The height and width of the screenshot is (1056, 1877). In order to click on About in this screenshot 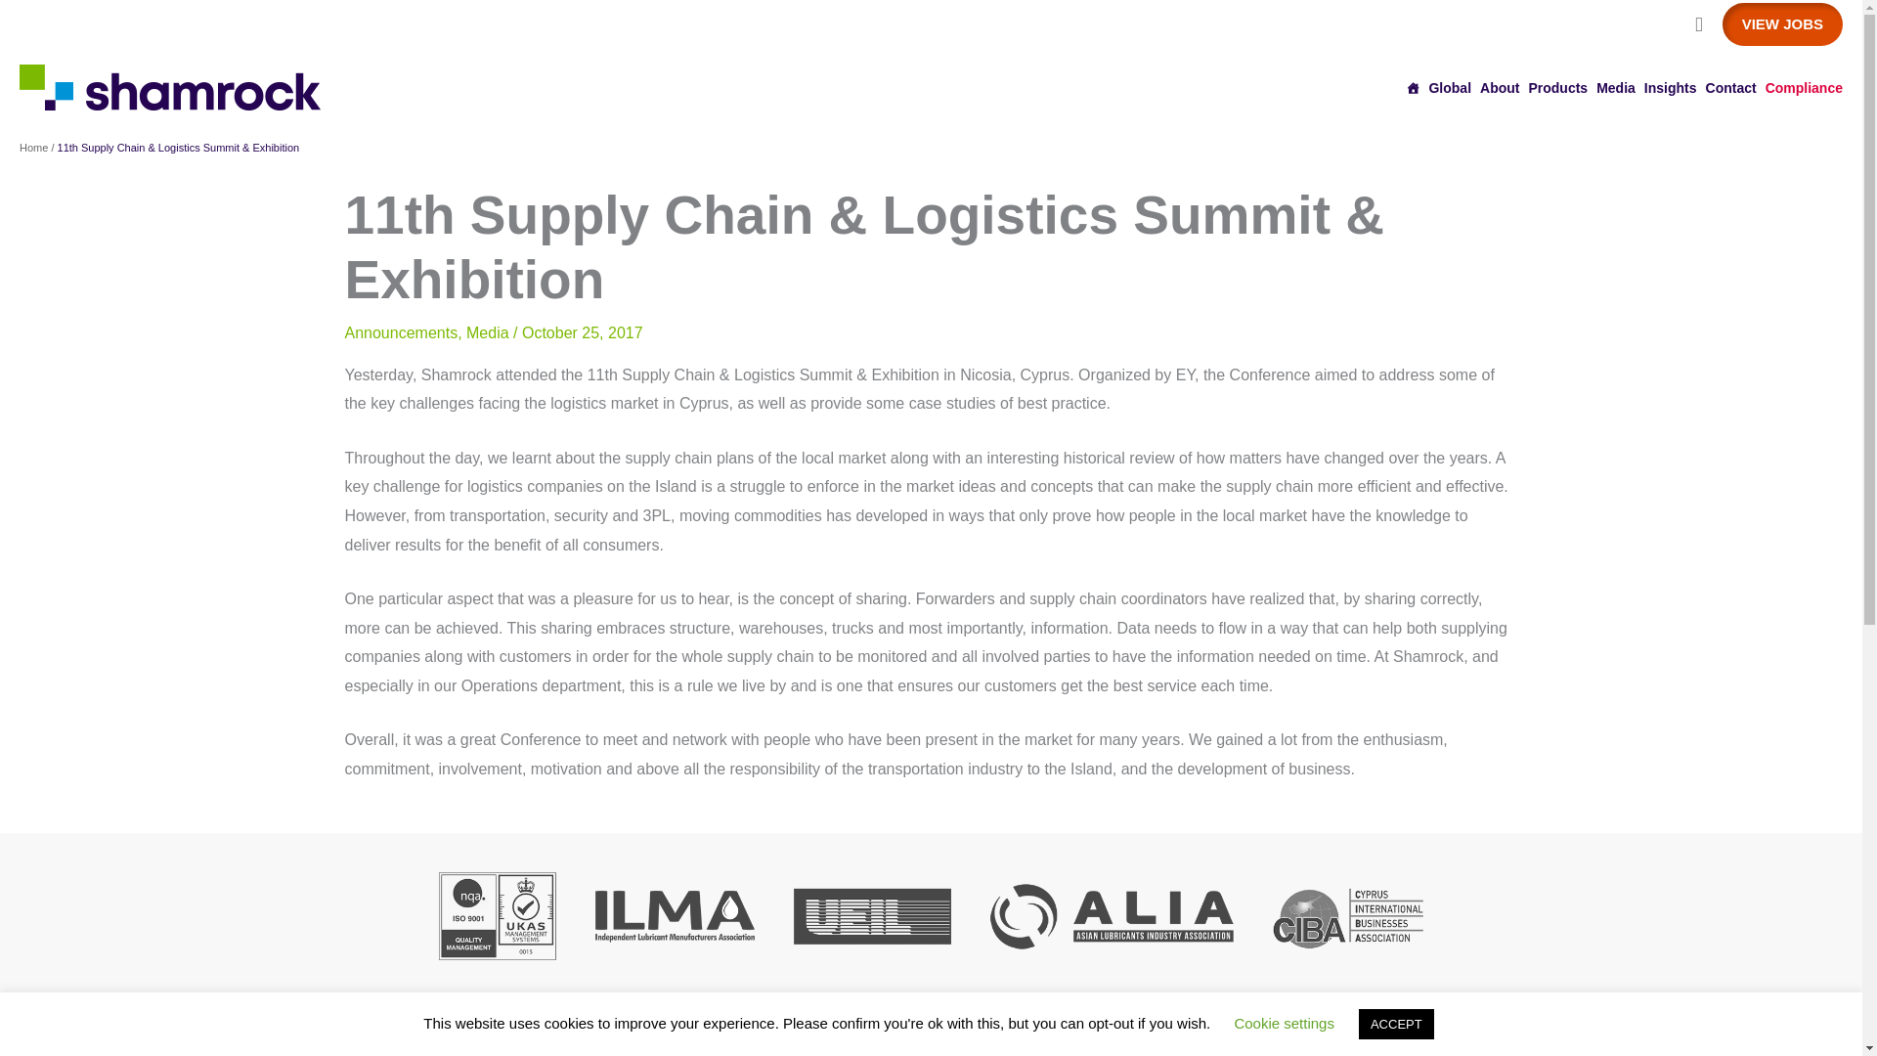, I will do `click(1500, 86)`.